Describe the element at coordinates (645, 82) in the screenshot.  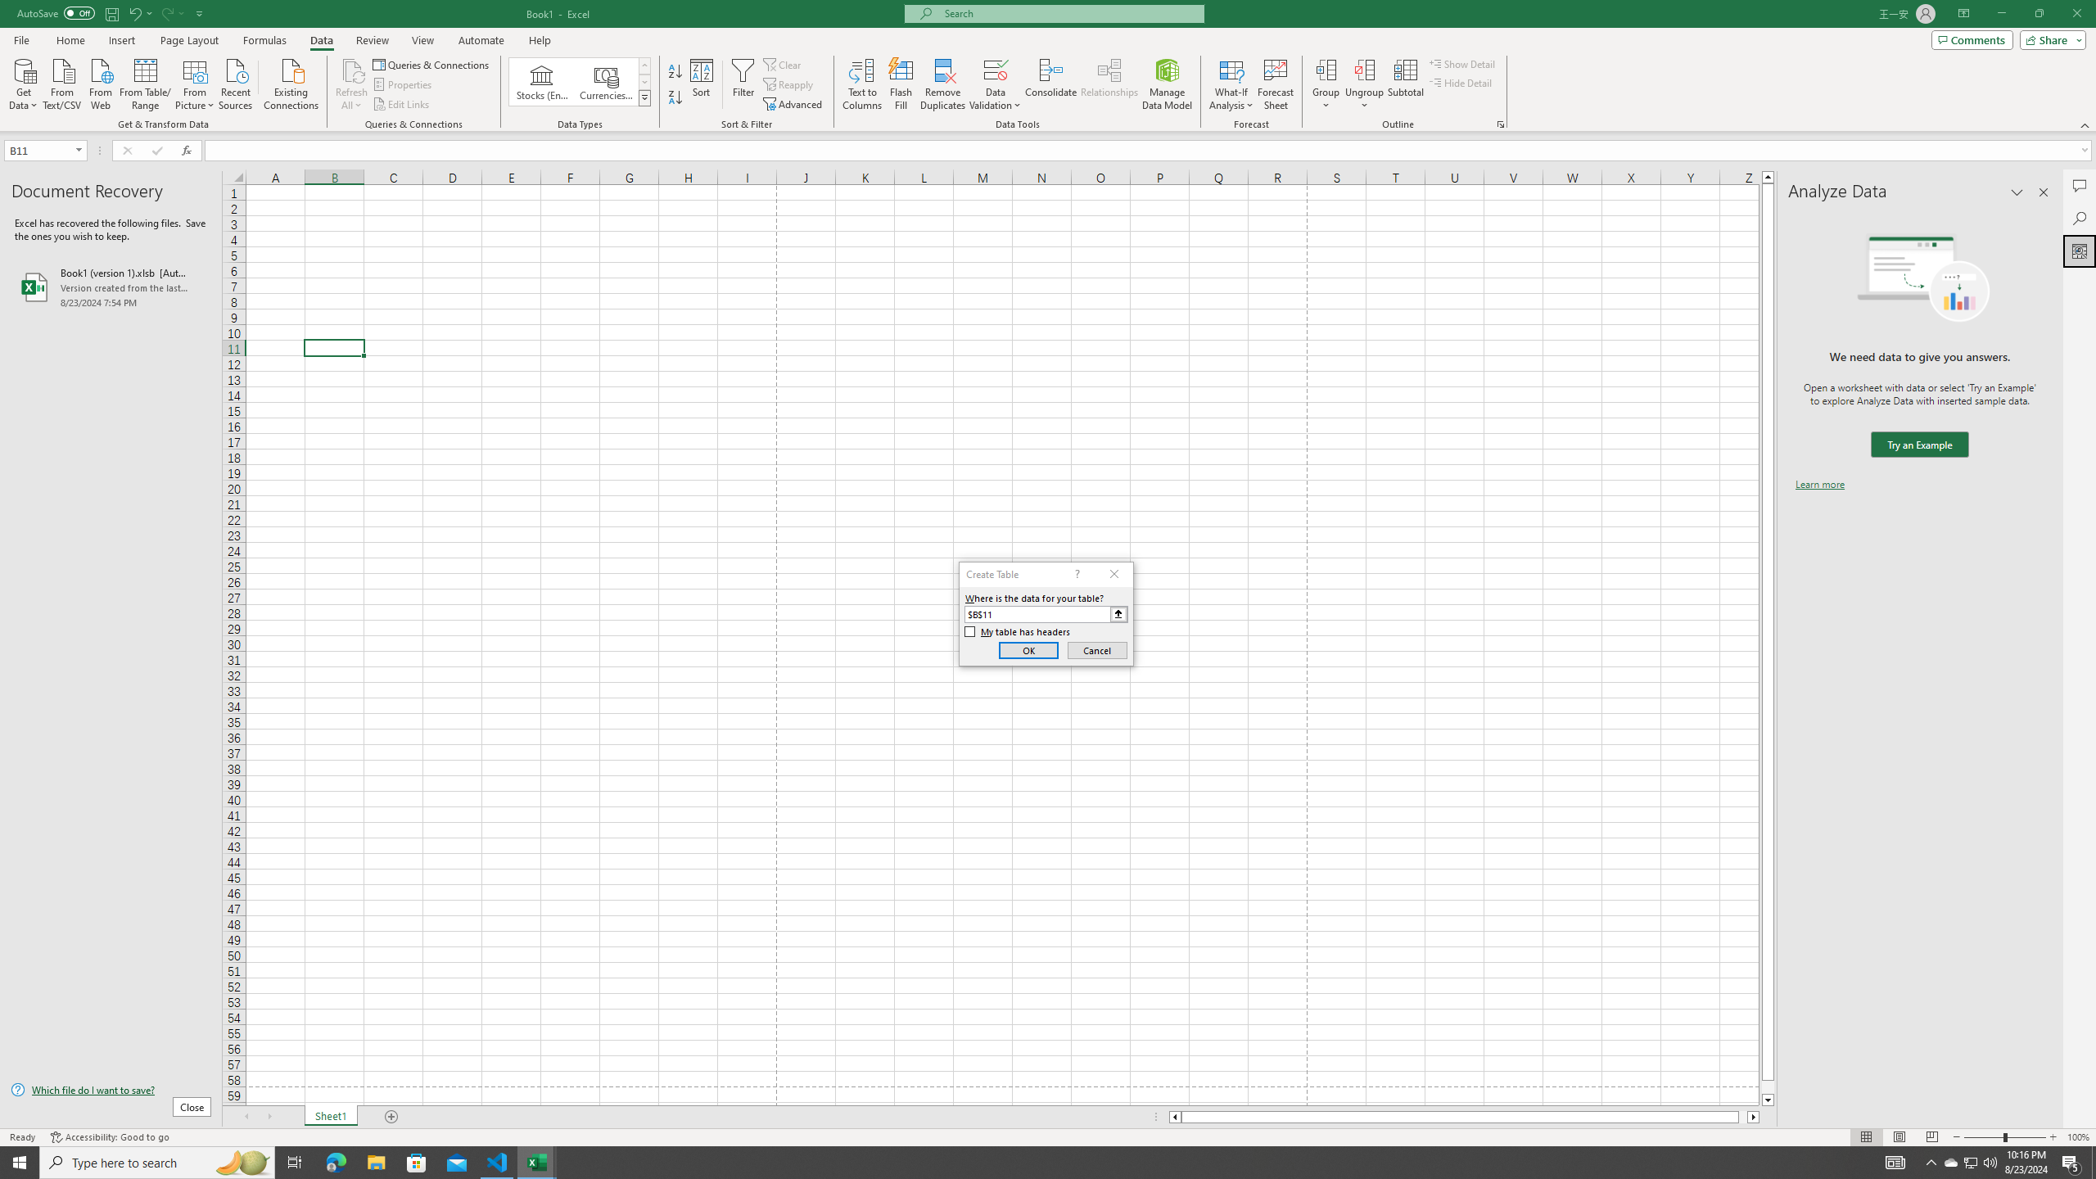
I see `Row Down` at that location.